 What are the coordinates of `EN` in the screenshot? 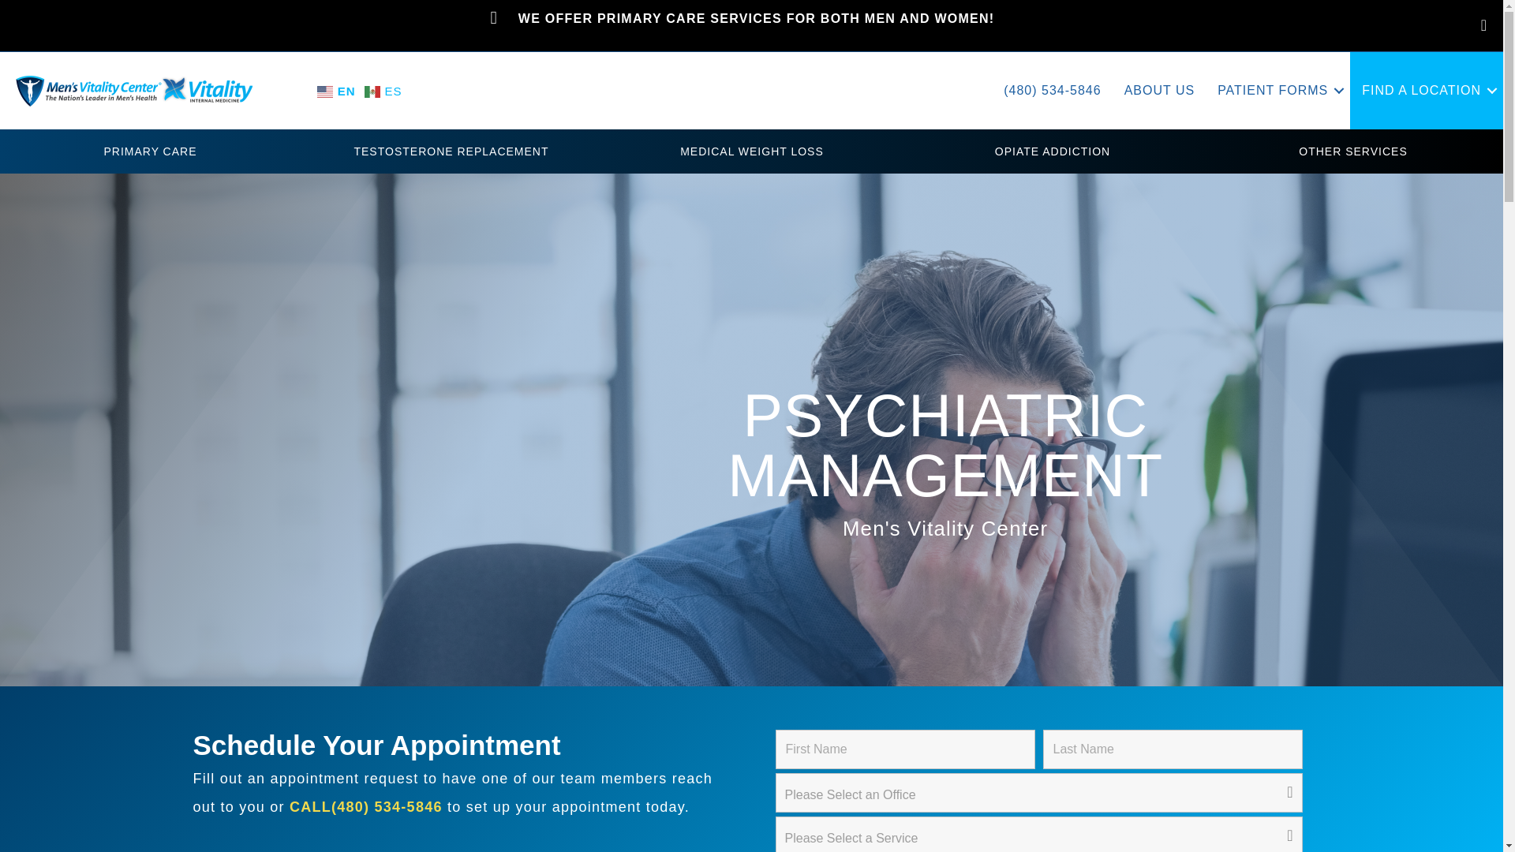 It's located at (338, 90).